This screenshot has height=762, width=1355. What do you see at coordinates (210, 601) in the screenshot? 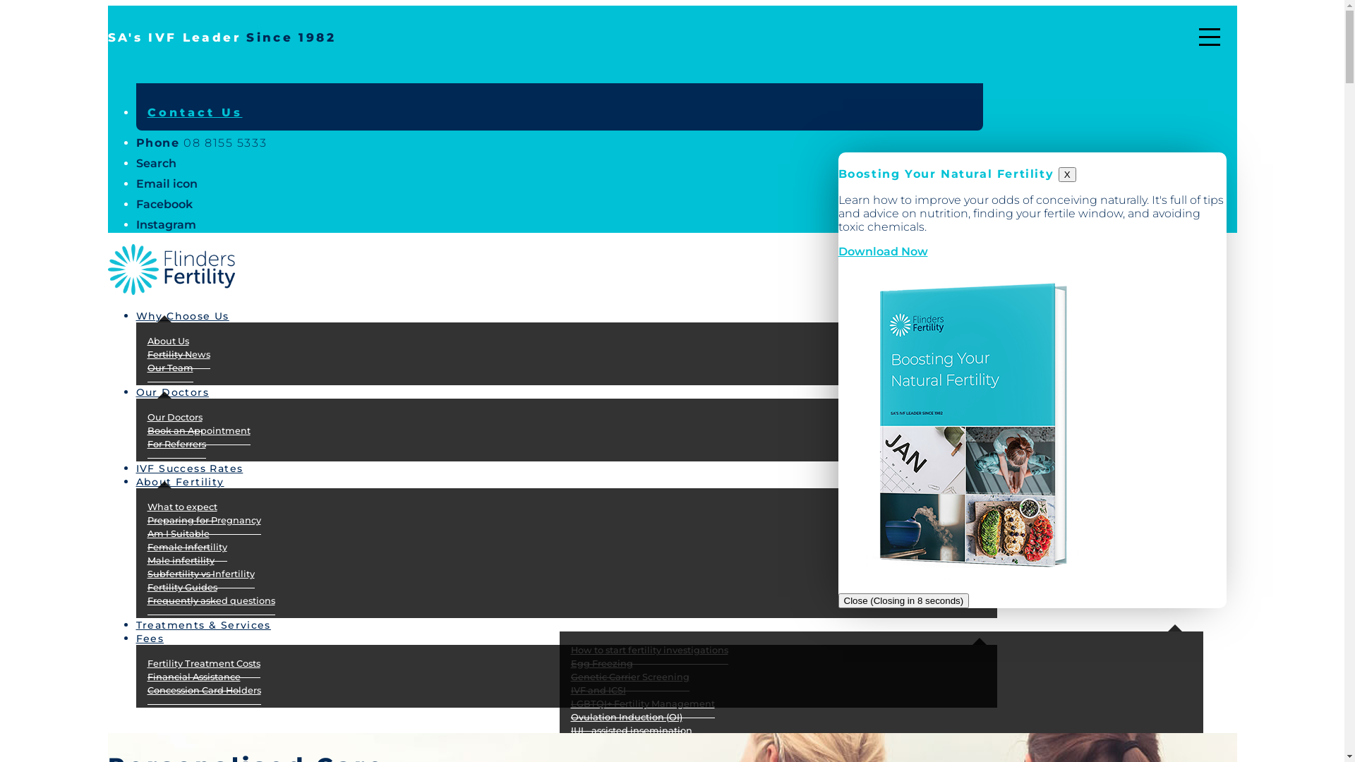
I see `Frequently asked questions` at bounding box center [210, 601].